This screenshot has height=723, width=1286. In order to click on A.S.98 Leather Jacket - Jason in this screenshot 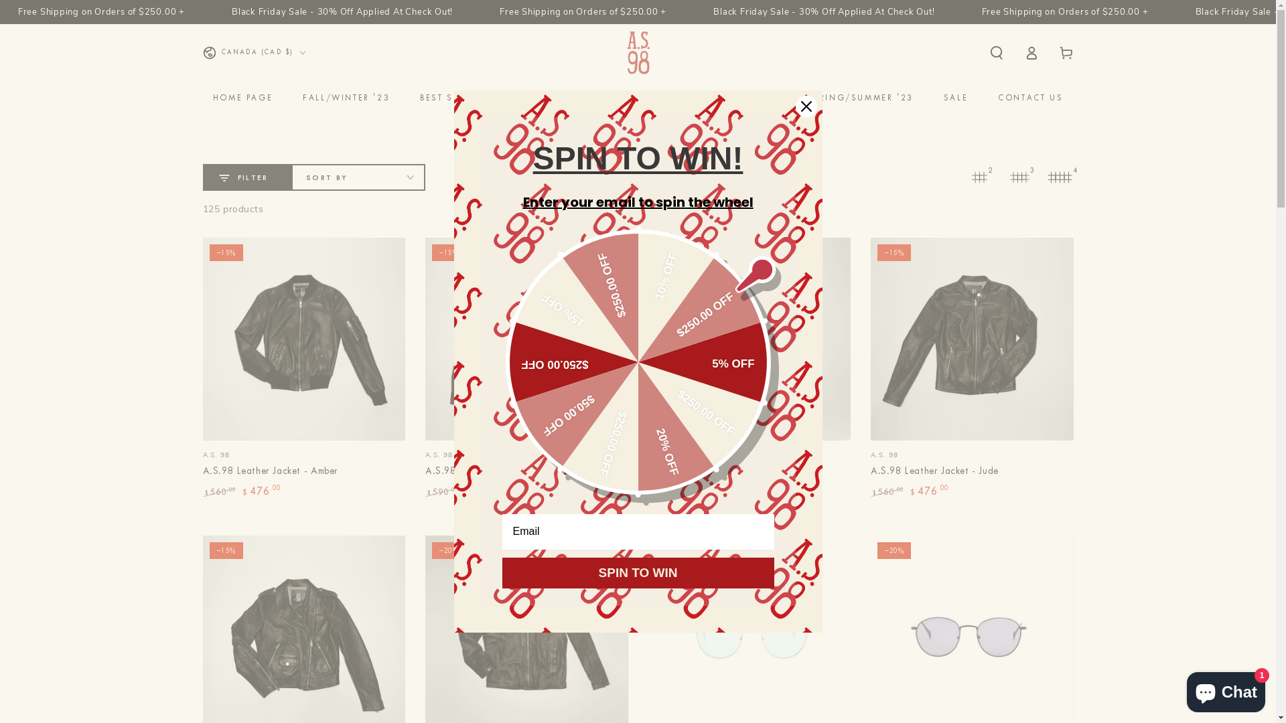, I will do `click(492, 471)`.